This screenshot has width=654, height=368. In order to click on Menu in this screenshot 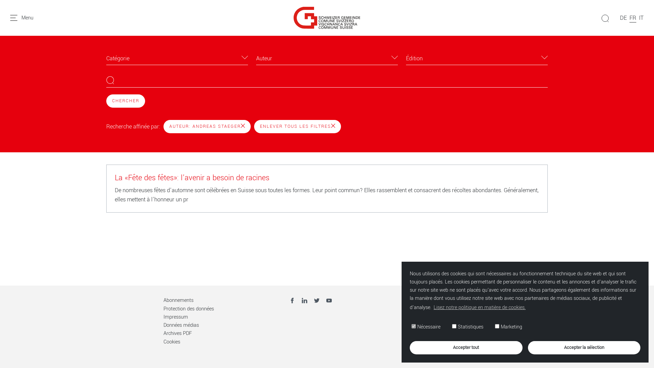, I will do `click(22, 18)`.